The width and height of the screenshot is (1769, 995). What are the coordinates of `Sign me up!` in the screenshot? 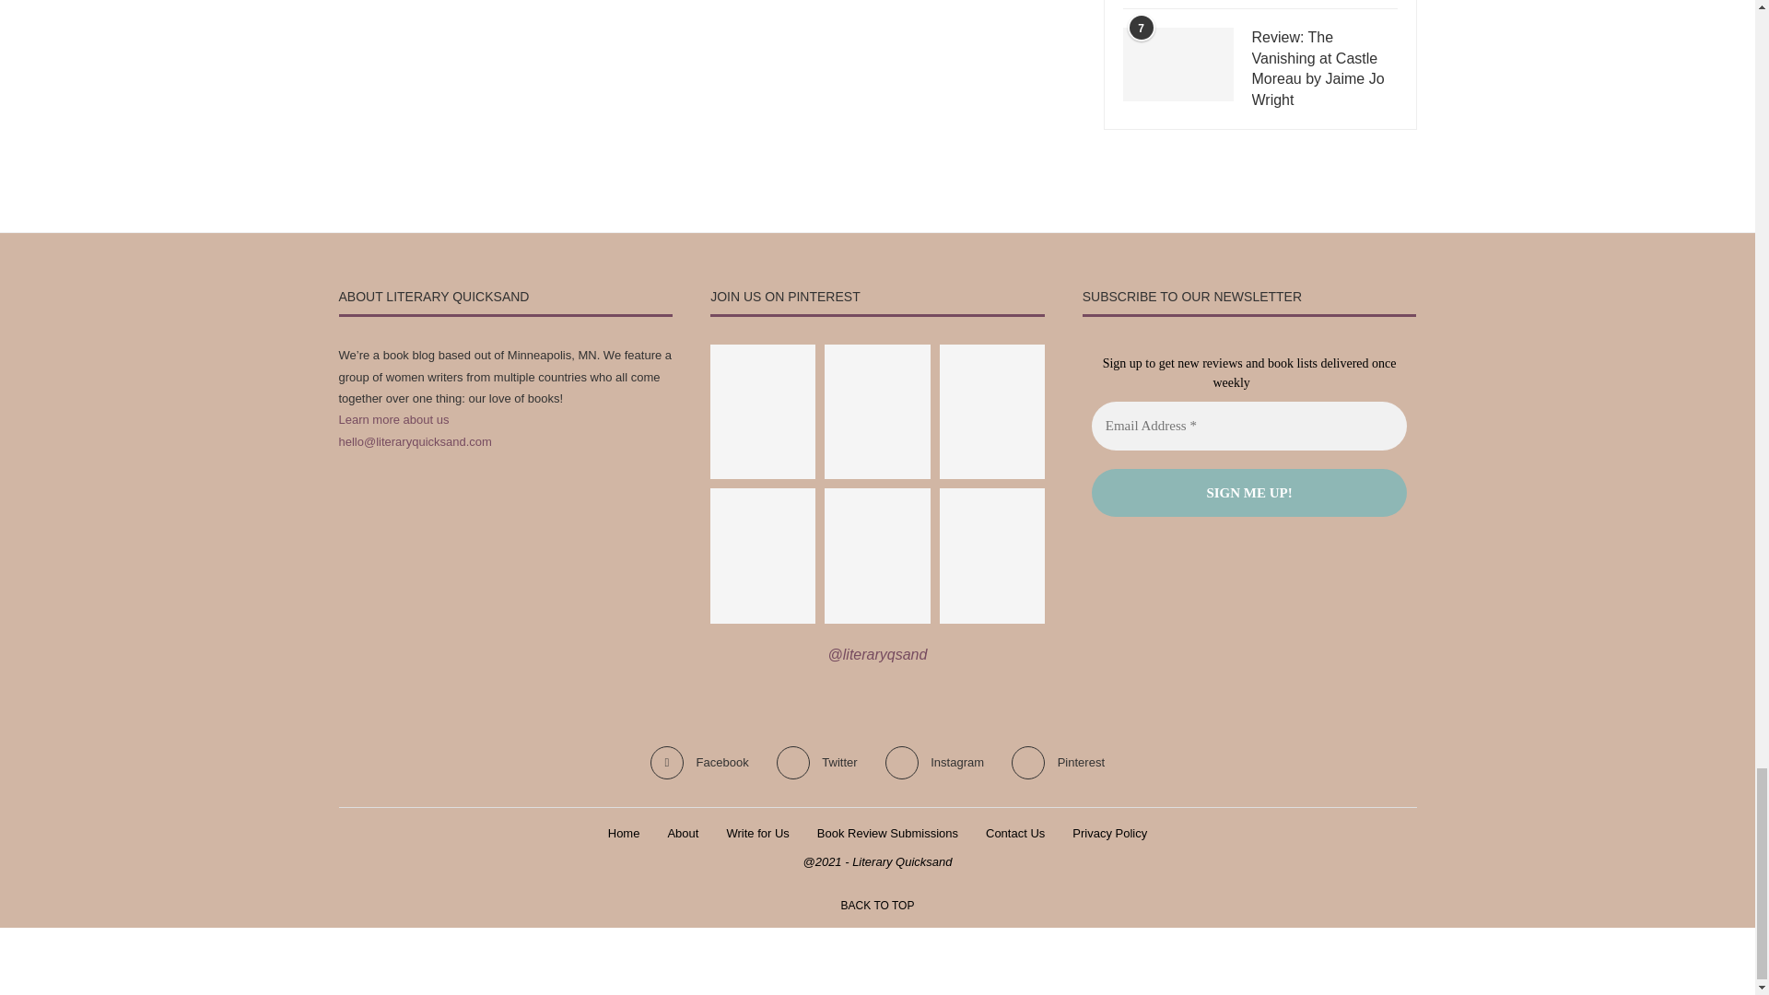 It's located at (1249, 492).